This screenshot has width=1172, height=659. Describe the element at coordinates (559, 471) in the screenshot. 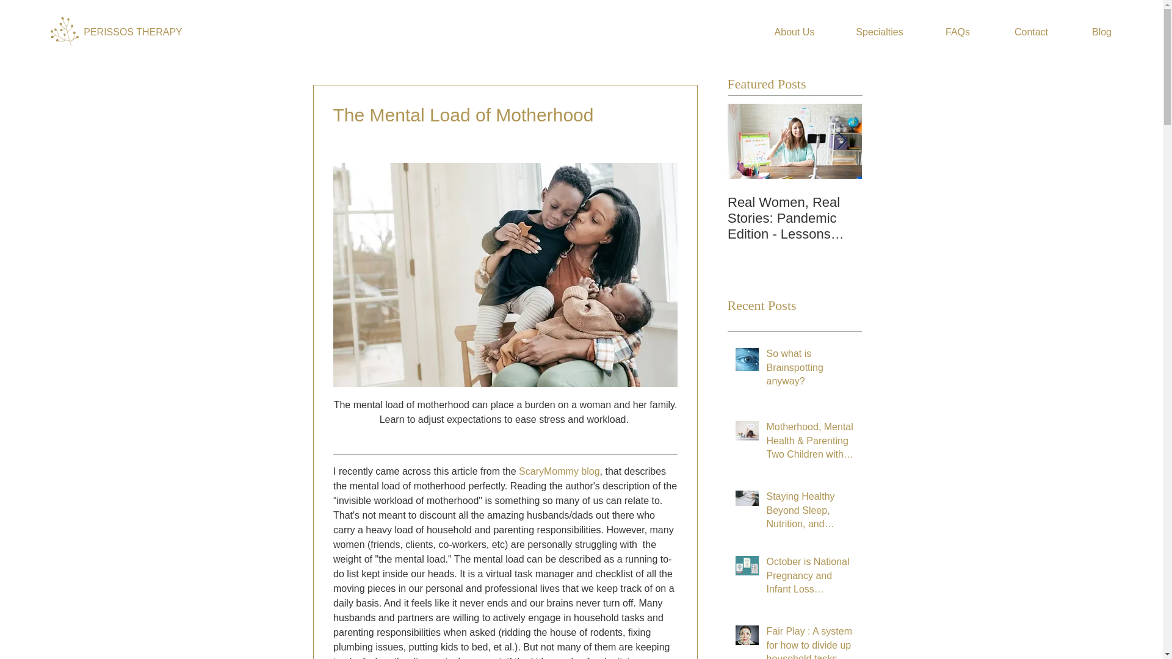

I see `ScaryMommy blog` at that location.